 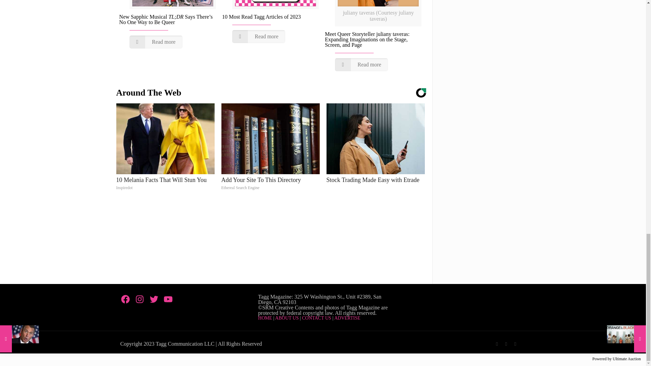 What do you see at coordinates (497, 344) in the screenshot?
I see `Facebook` at bounding box center [497, 344].